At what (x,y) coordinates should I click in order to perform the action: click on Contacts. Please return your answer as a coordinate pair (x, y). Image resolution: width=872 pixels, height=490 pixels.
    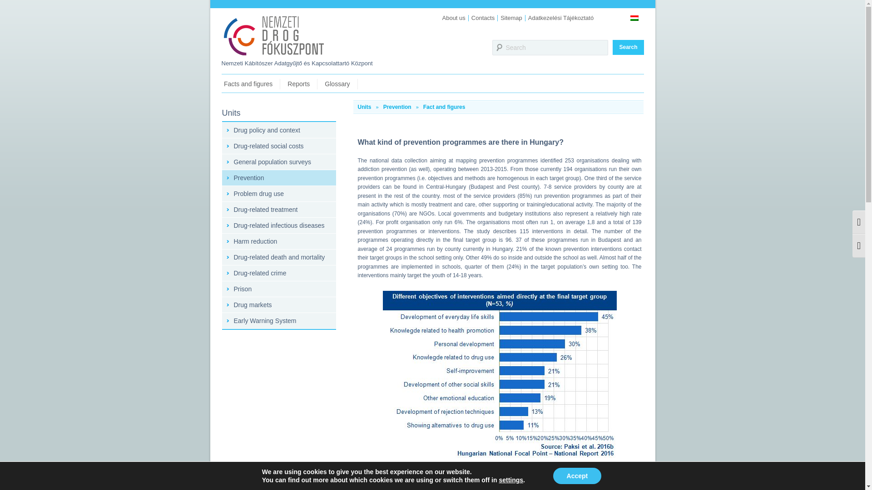
    Looking at the image, I should click on (483, 18).